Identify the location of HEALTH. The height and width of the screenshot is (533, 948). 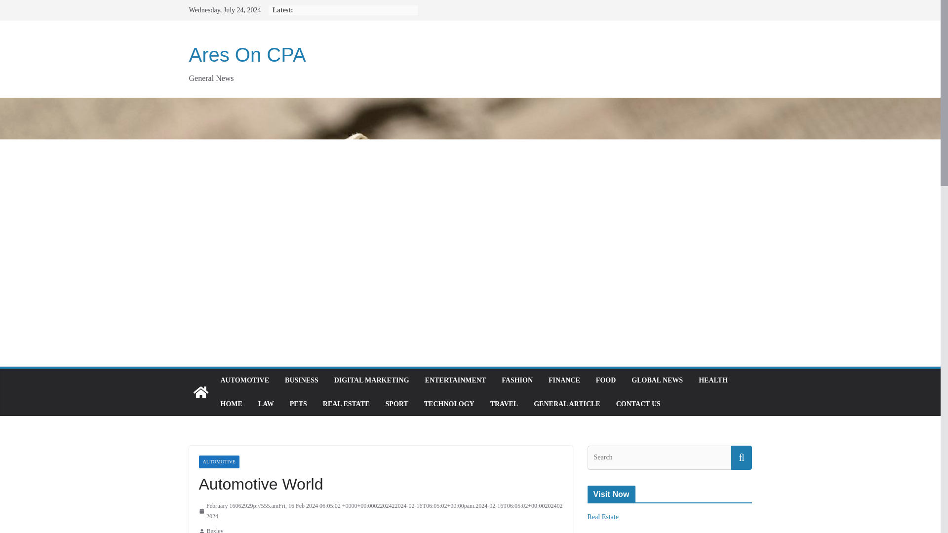
(713, 381).